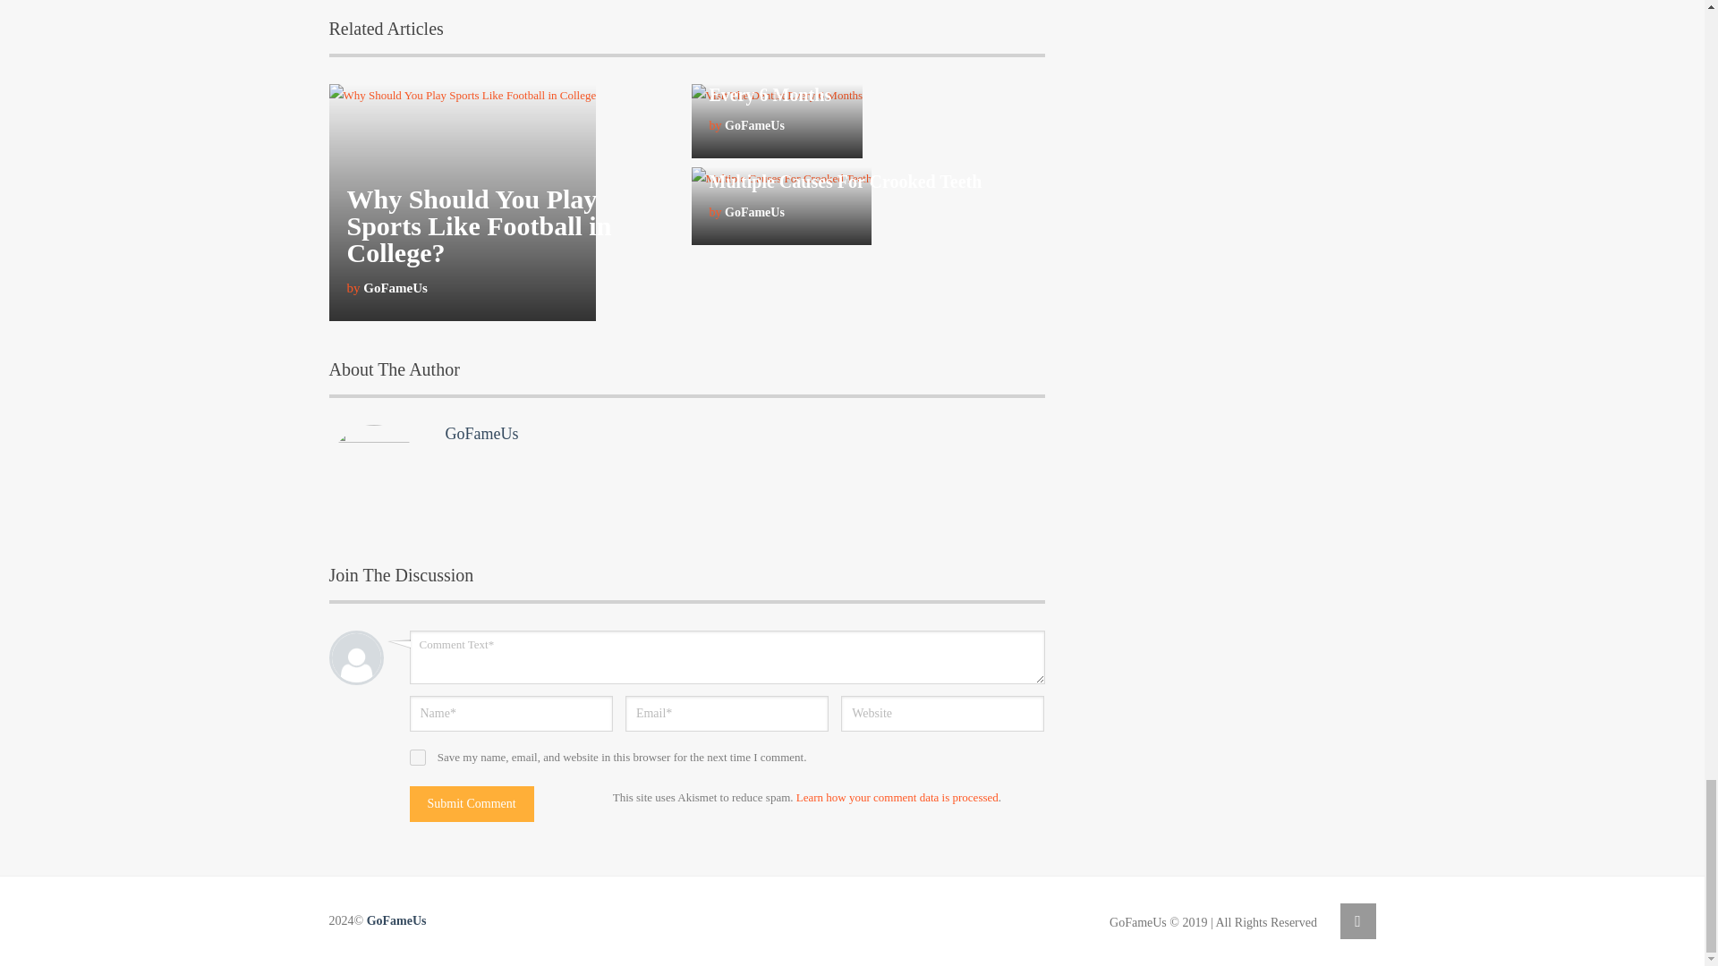 The height and width of the screenshot is (966, 1718). What do you see at coordinates (481, 433) in the screenshot?
I see `GoFameUs` at bounding box center [481, 433].